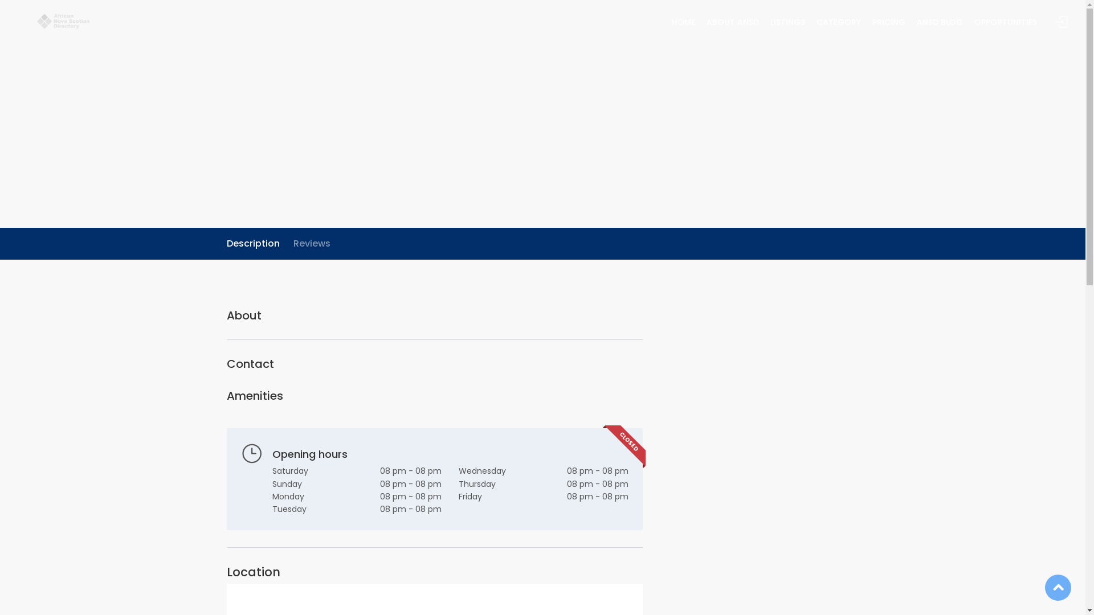 Image resolution: width=1094 pixels, height=615 pixels. Describe the element at coordinates (787, 26) in the screenshot. I see `LISTINGS` at that location.